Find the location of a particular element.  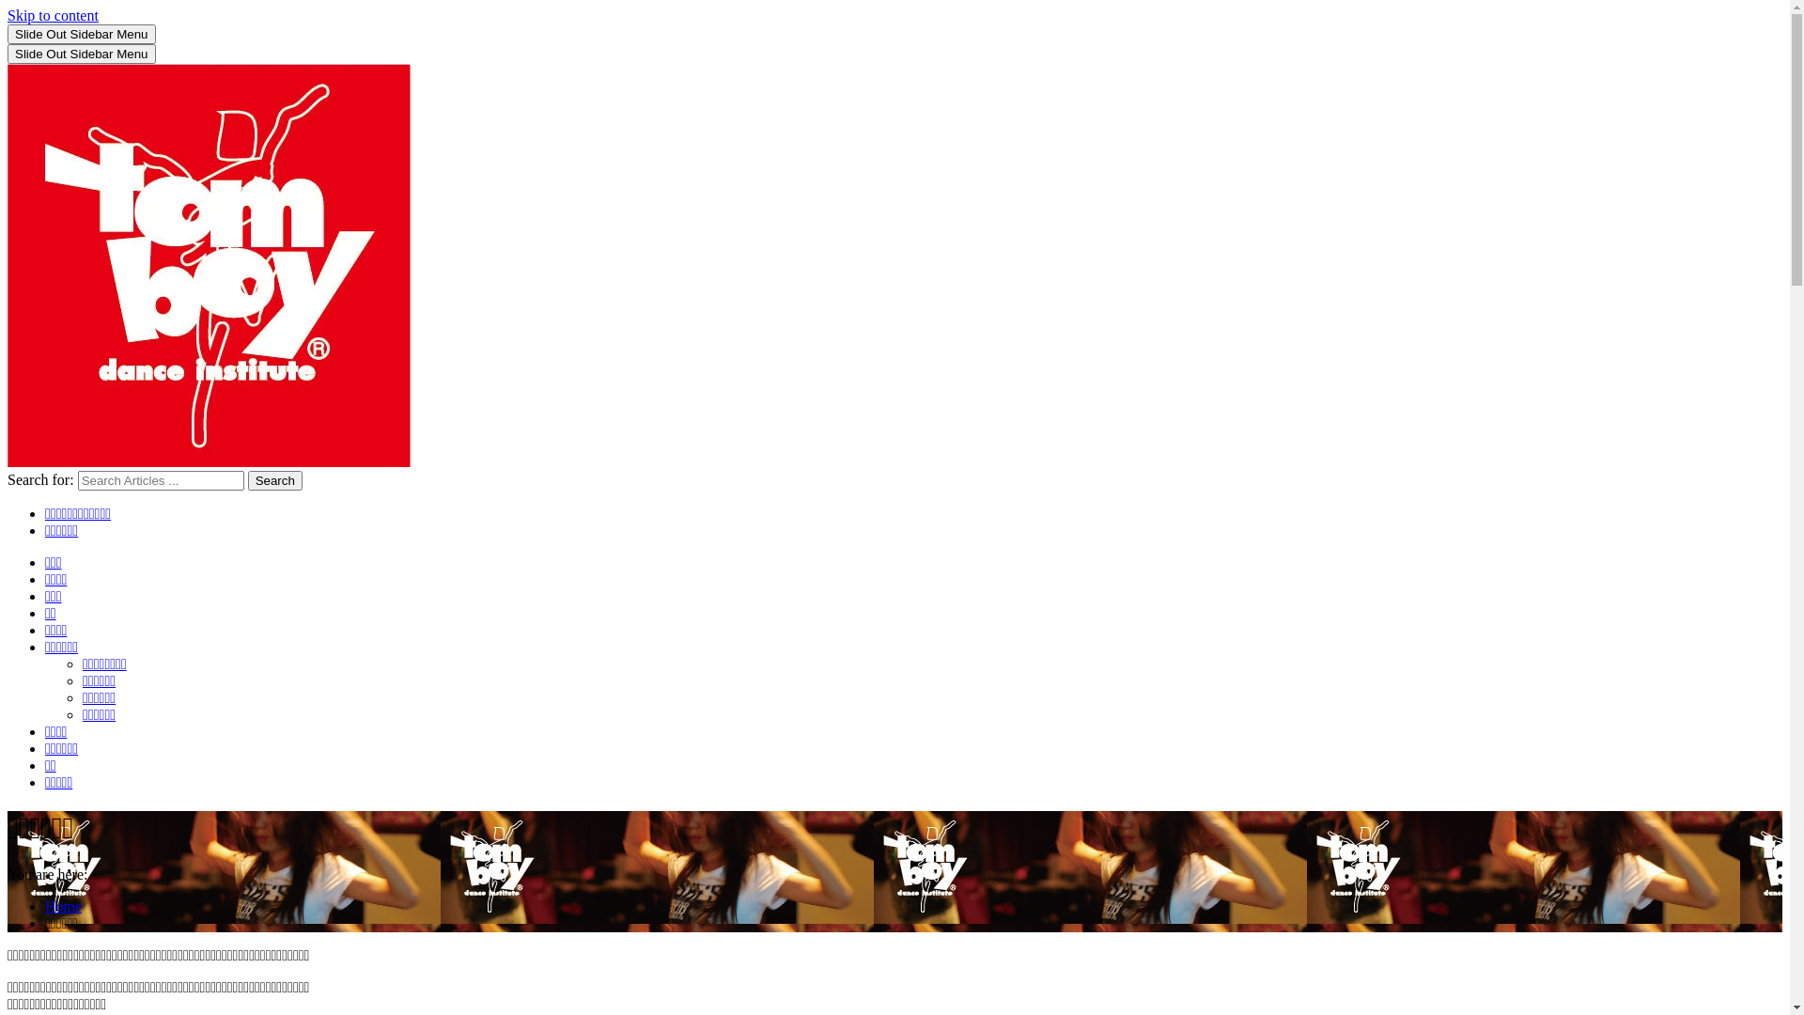

Search is located at coordinates (275, 481).